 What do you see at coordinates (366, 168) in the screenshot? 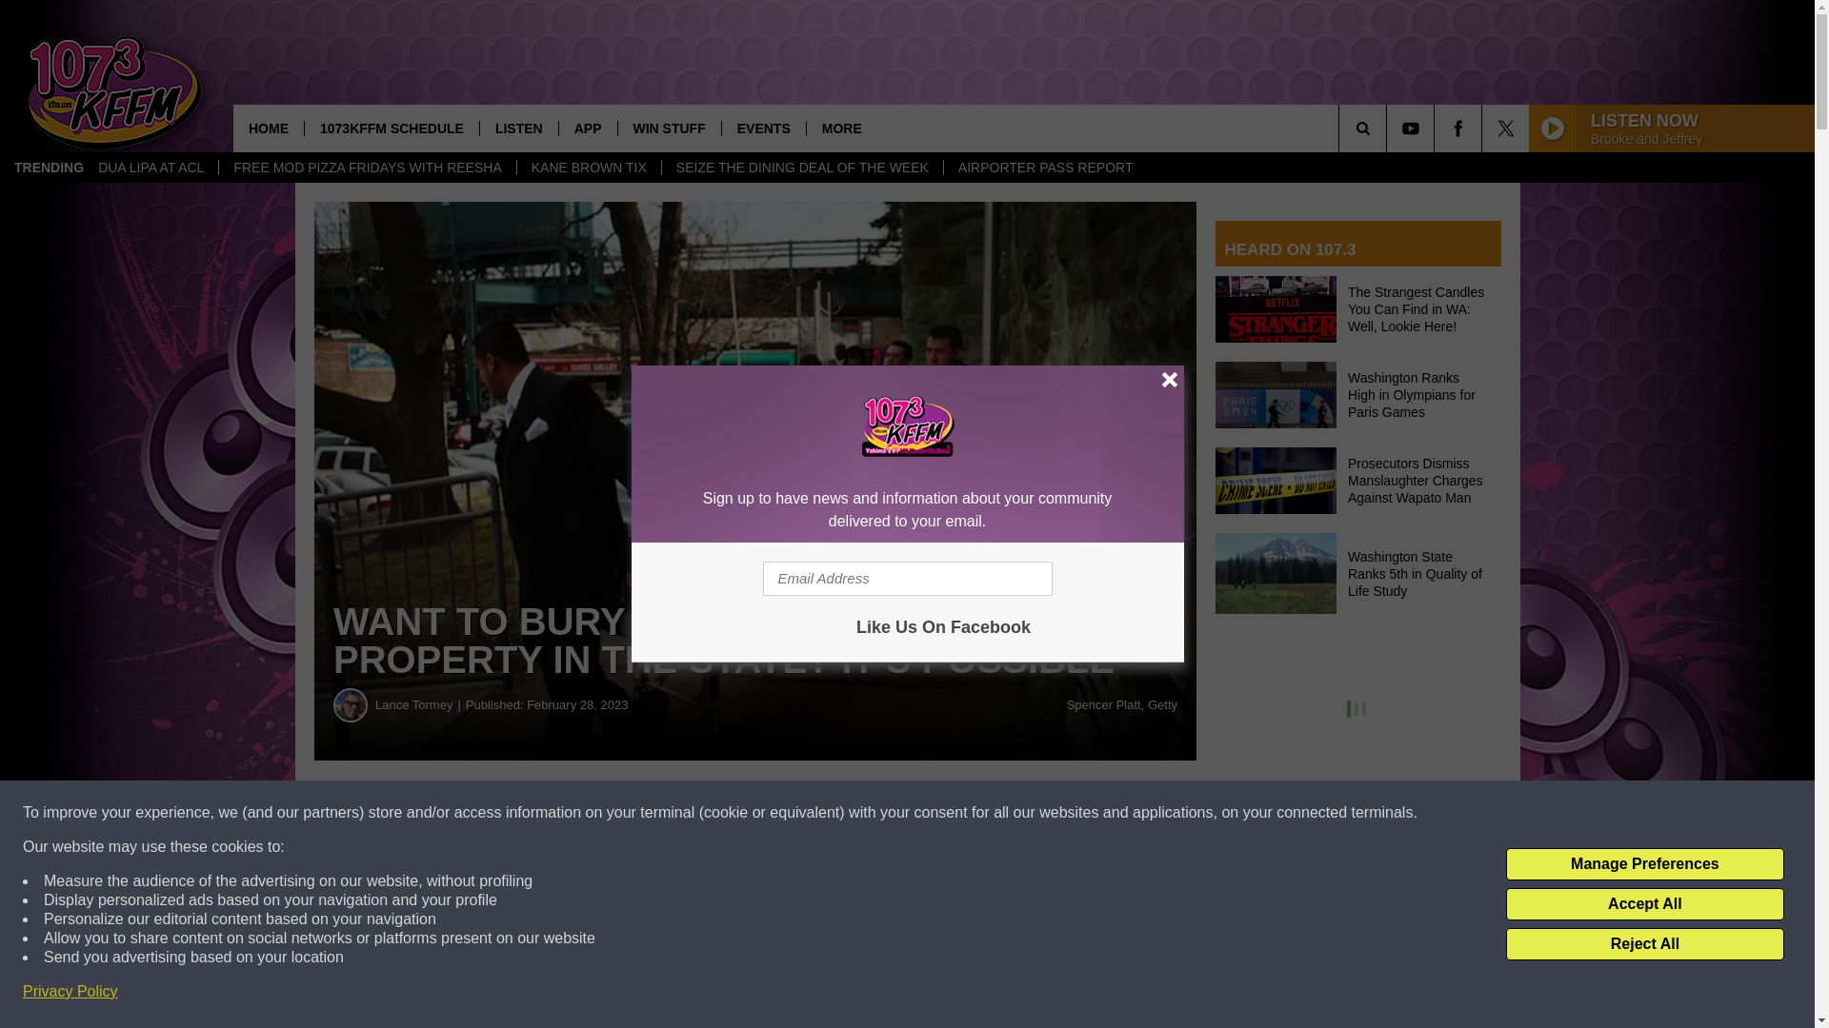
I see `FREE MOD PIZZA FRIDAYS WITH REESHA` at bounding box center [366, 168].